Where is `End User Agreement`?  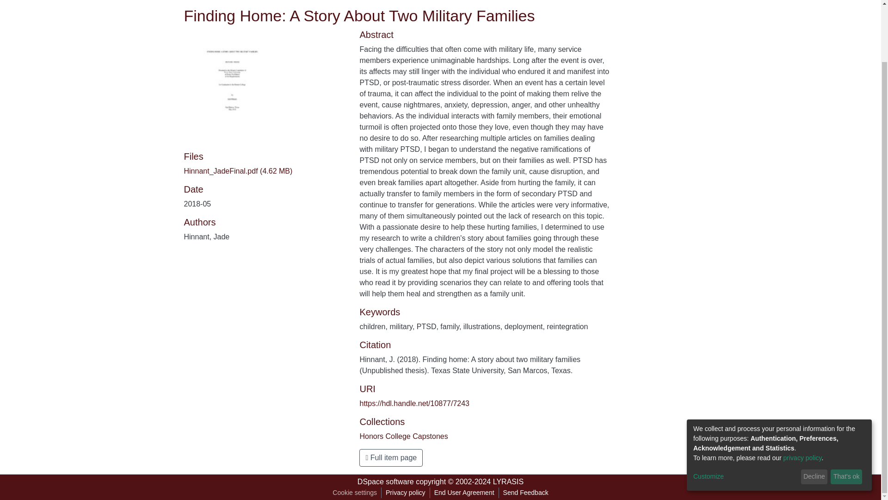
End User Agreement is located at coordinates (464, 493).